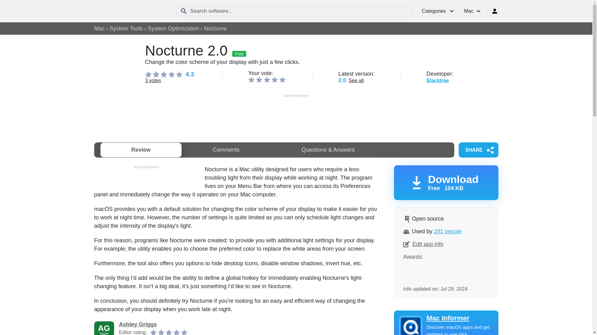 The image size is (597, 335). I want to click on Comments, so click(226, 150).